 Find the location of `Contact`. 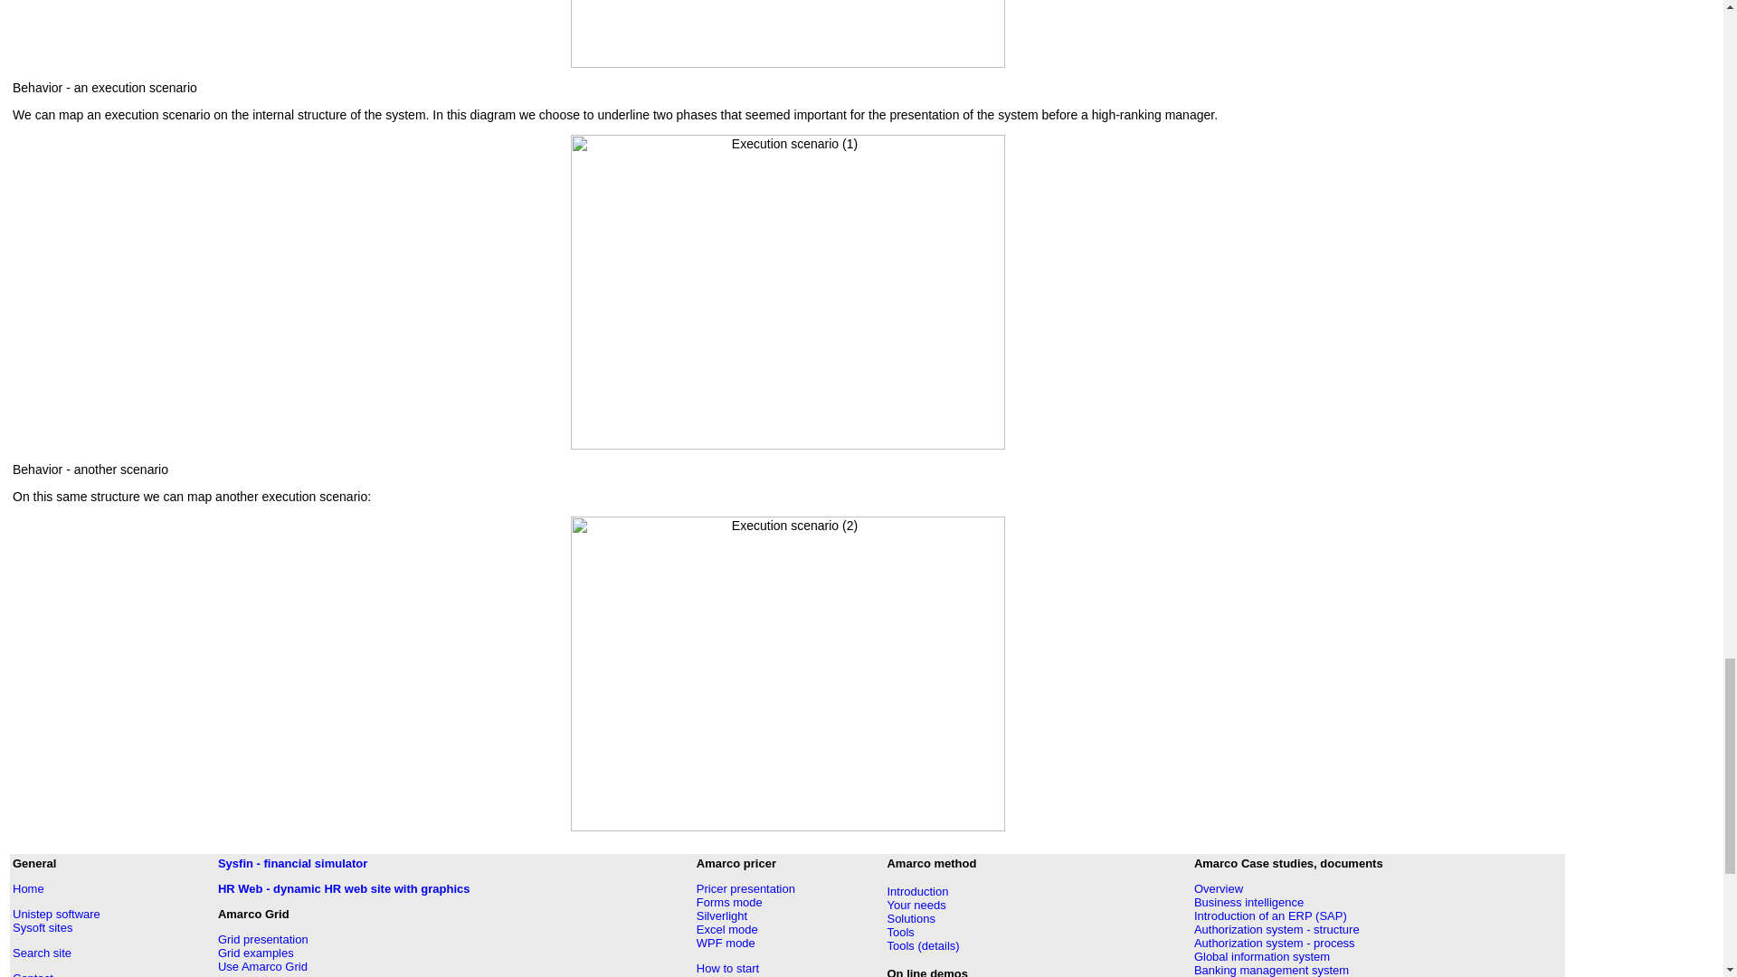

Contact is located at coordinates (33, 973).